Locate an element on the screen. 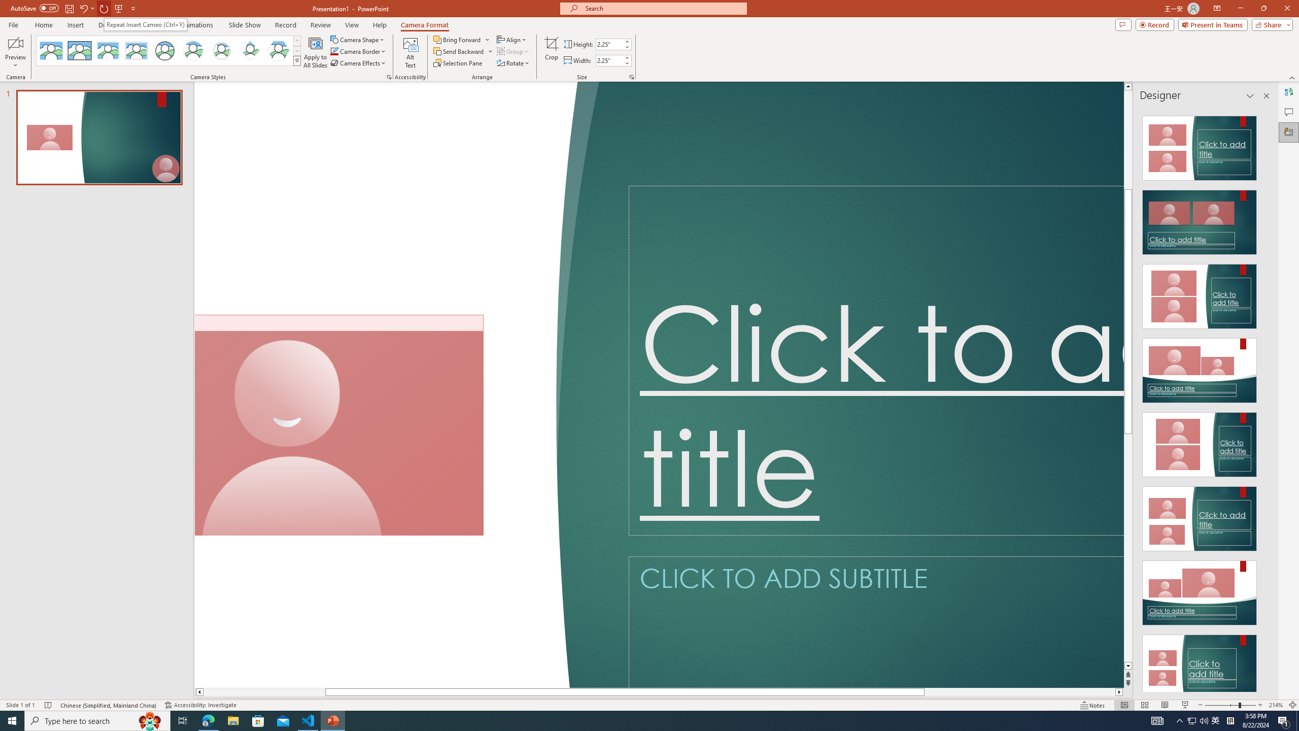 This screenshot has width=1299, height=731. Preview is located at coordinates (15, 52).